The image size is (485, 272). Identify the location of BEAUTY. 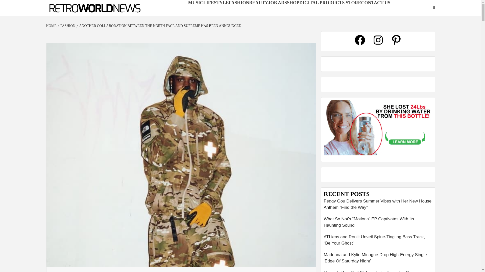
(259, 3).